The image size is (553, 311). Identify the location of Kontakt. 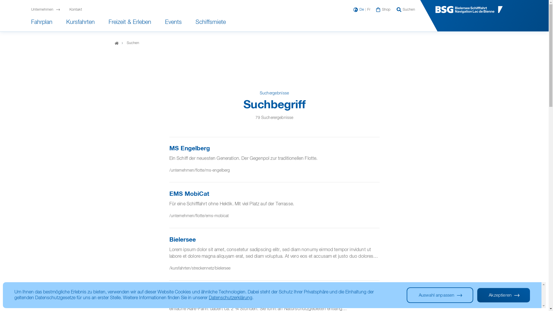
(76, 10).